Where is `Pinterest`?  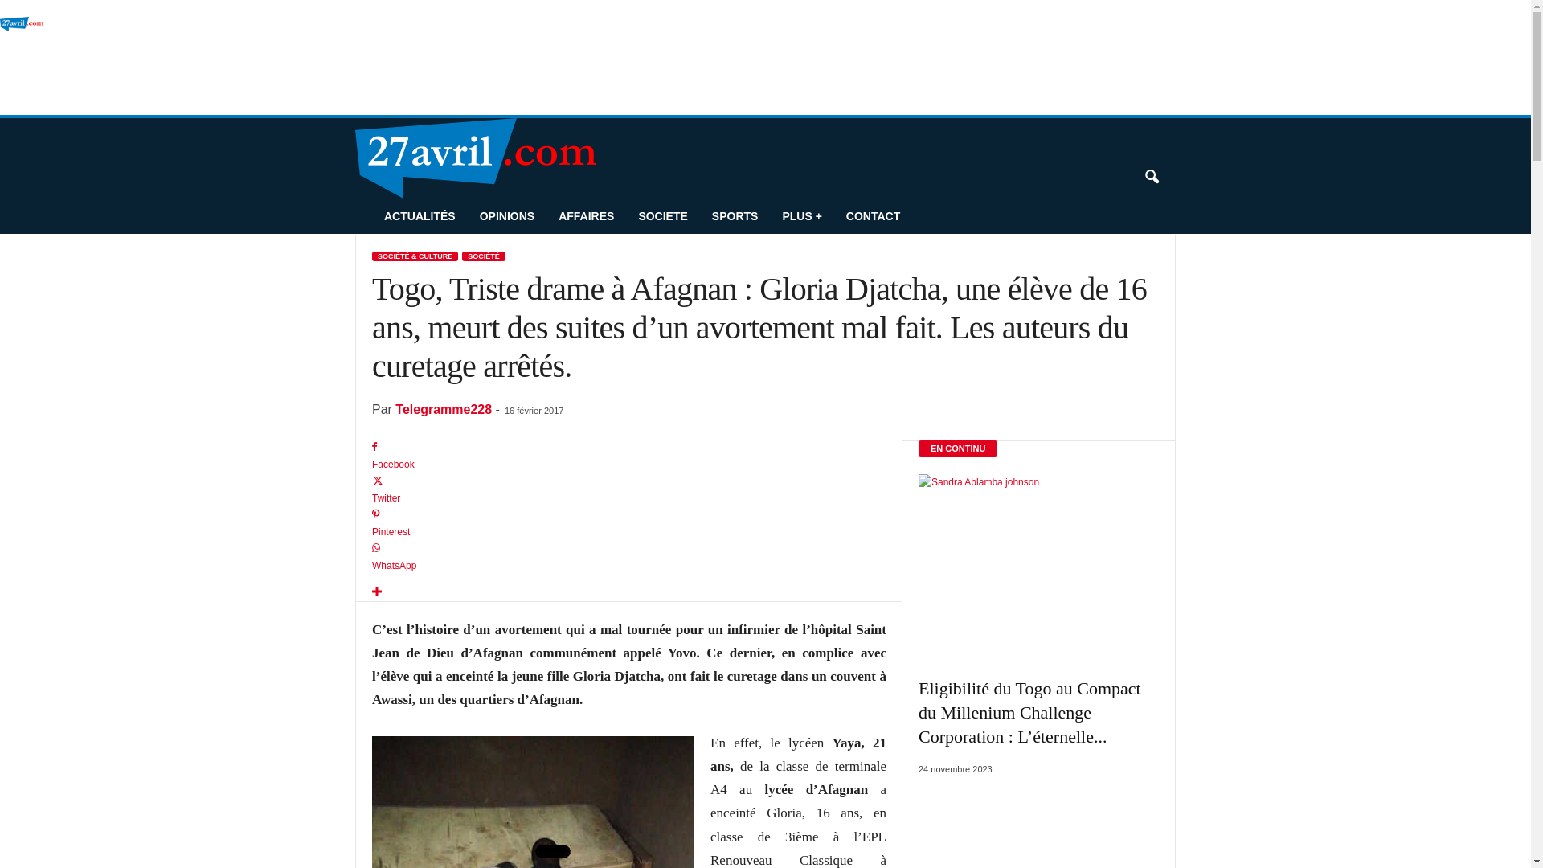
Pinterest is located at coordinates (629, 524).